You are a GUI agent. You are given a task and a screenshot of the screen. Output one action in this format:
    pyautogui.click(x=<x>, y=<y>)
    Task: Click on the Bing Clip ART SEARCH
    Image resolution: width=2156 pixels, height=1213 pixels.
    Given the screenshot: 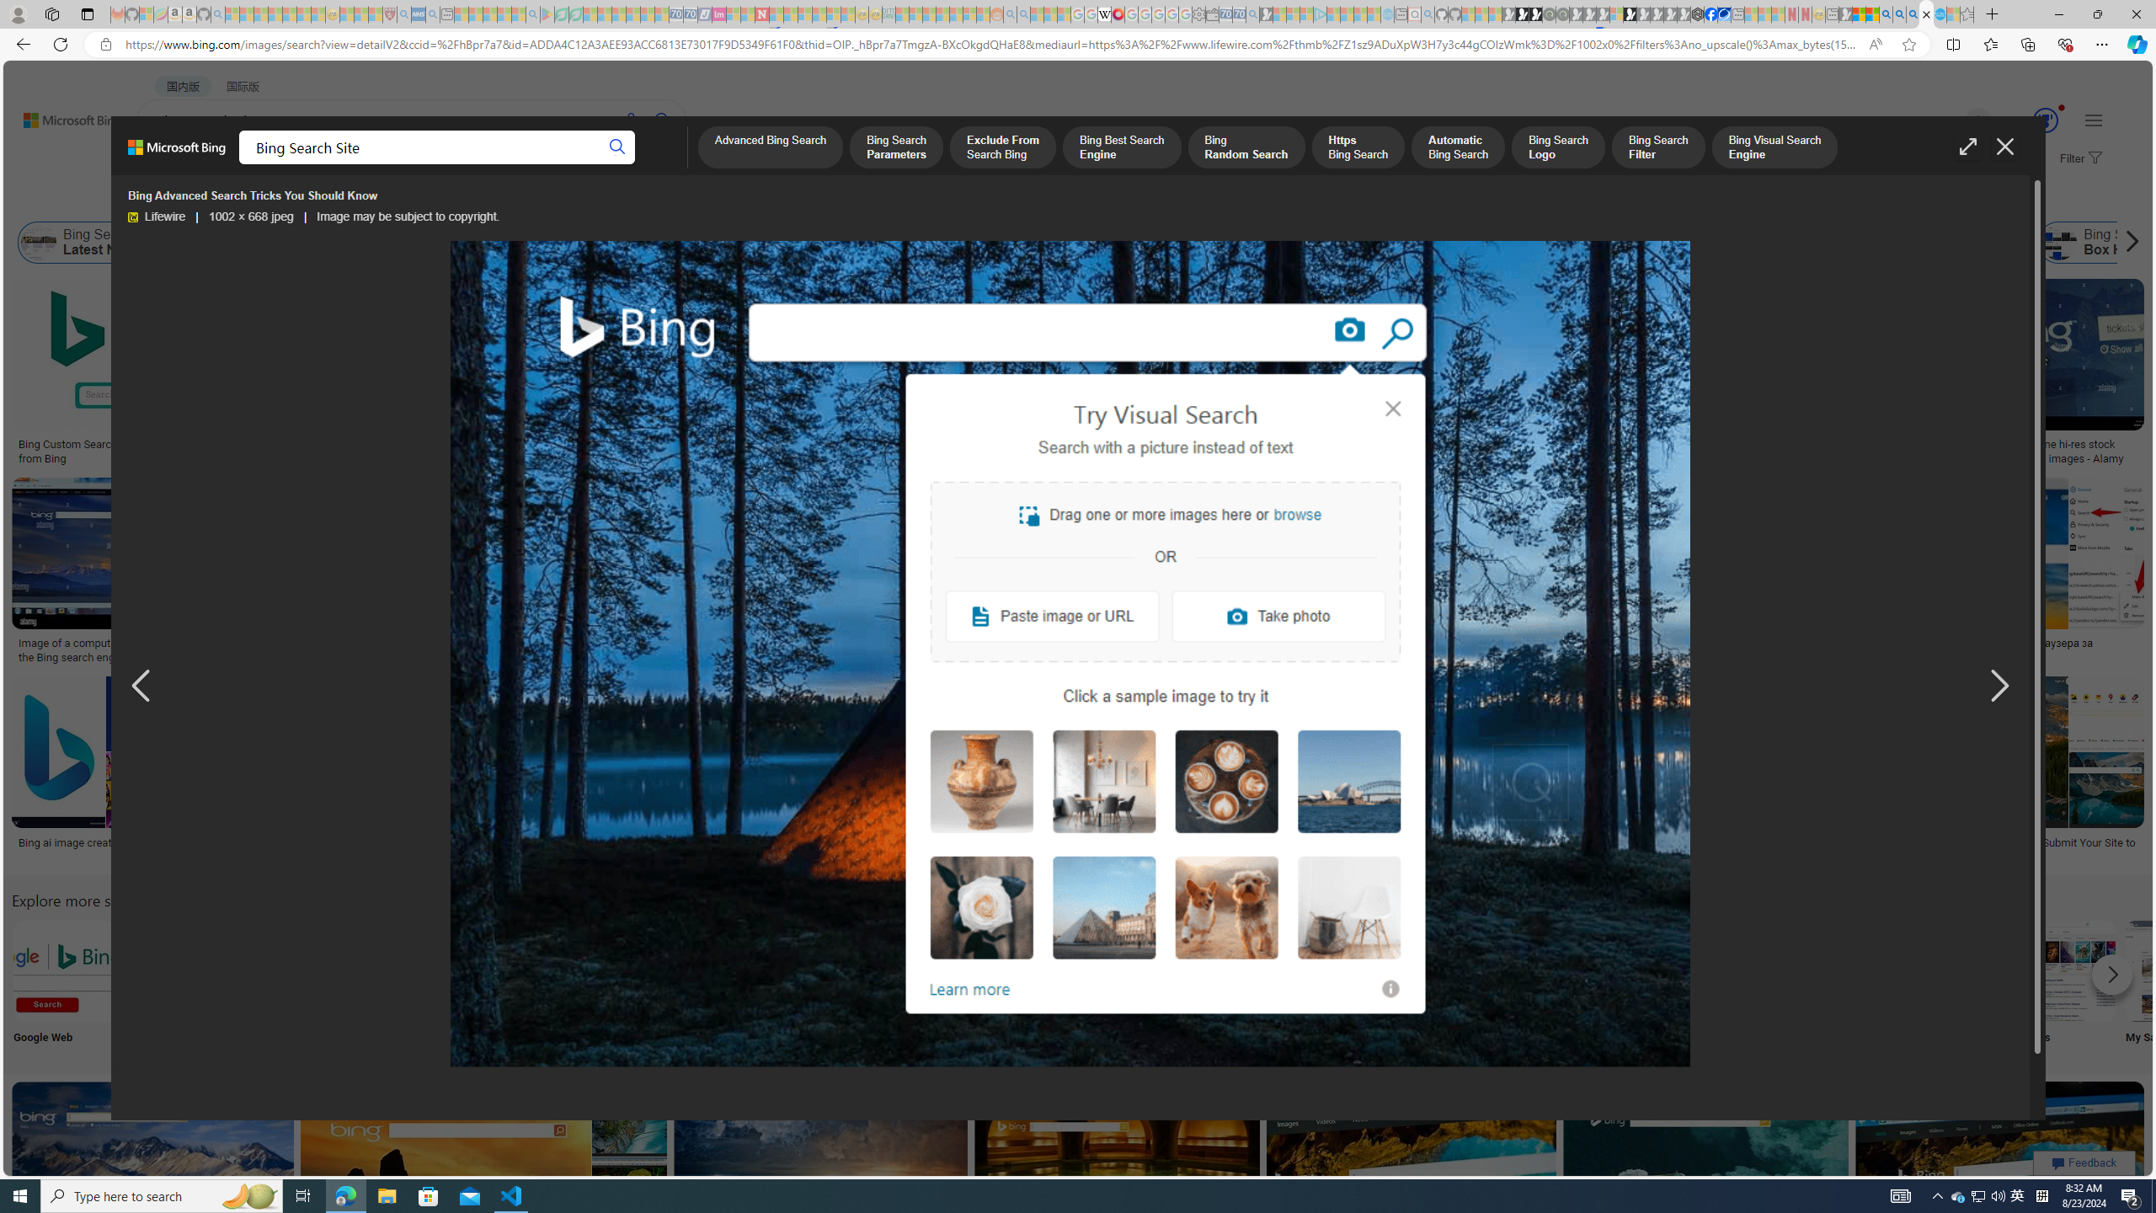 What is the action you would take?
    pyautogui.click(x=730, y=970)
    